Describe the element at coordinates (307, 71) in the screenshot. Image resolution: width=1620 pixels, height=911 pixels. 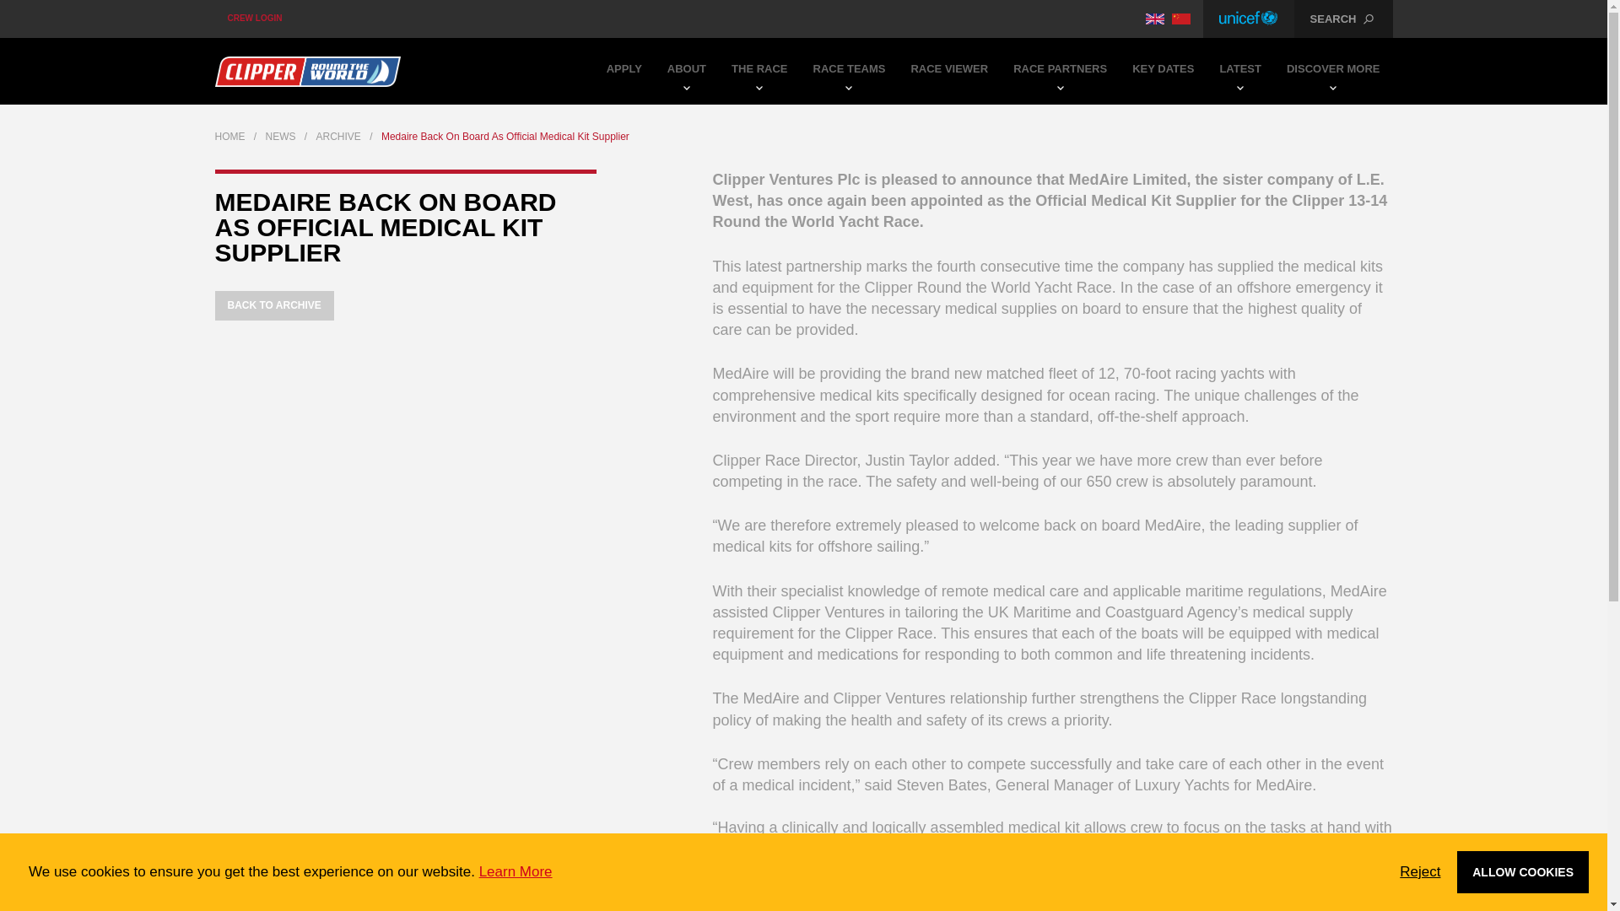
I see `Clipper Round The World` at that location.